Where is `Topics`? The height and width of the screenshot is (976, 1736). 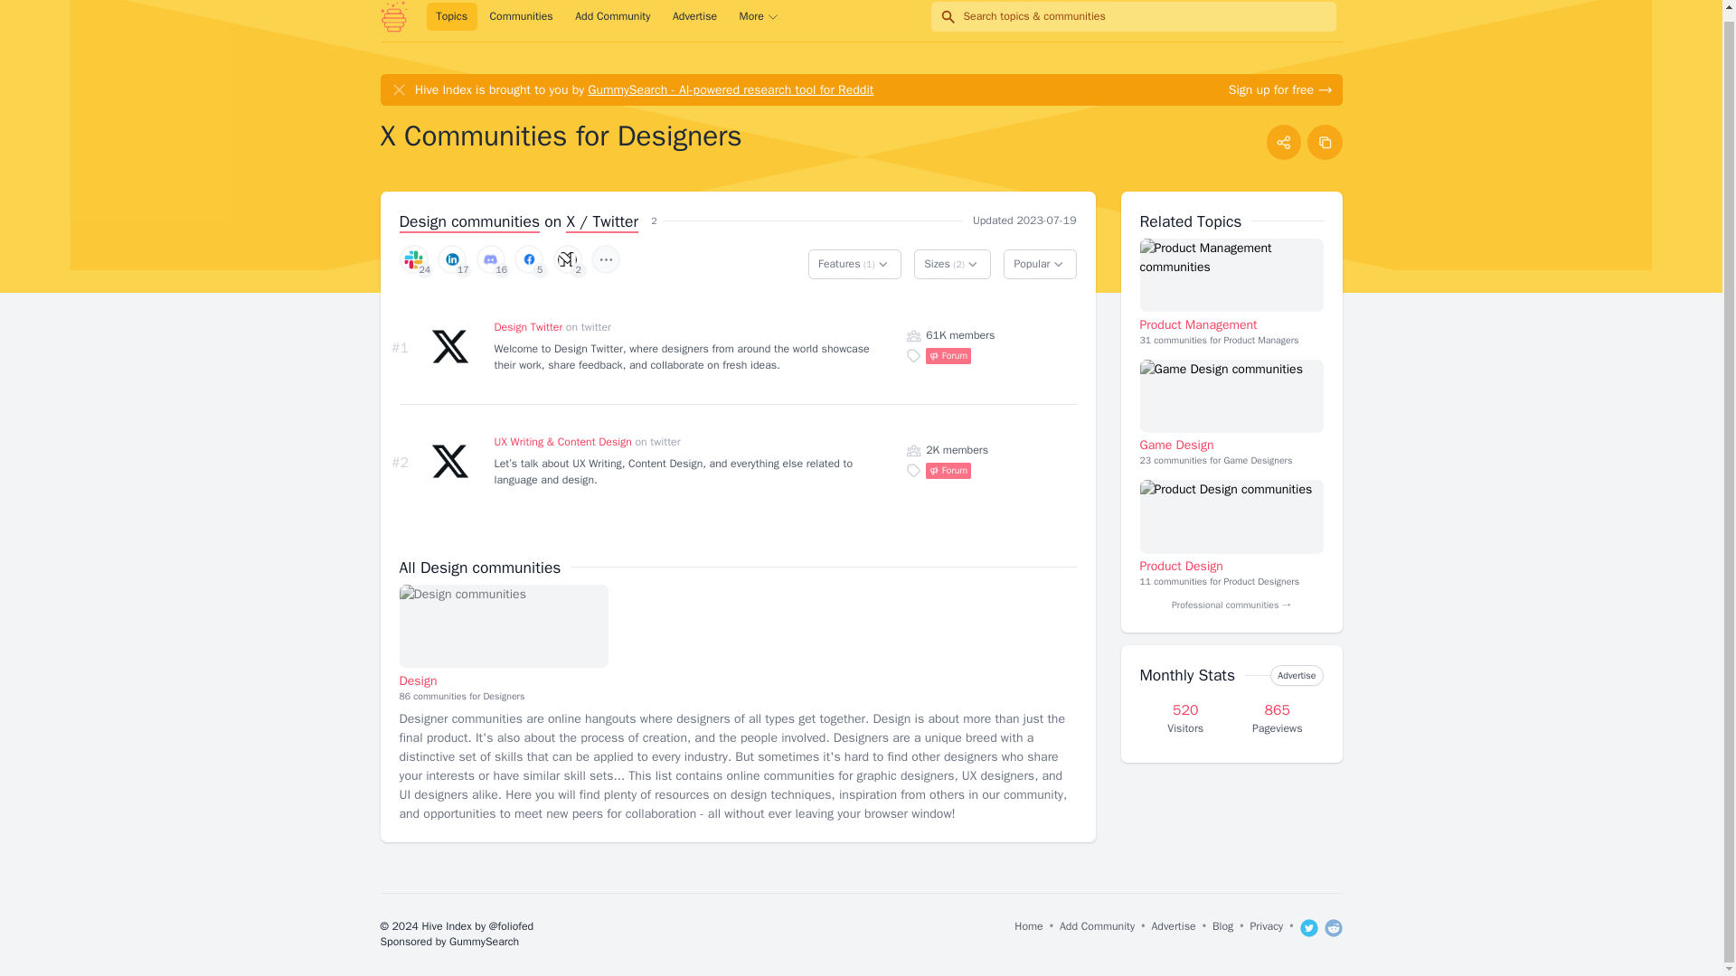 Topics is located at coordinates (504, 625).